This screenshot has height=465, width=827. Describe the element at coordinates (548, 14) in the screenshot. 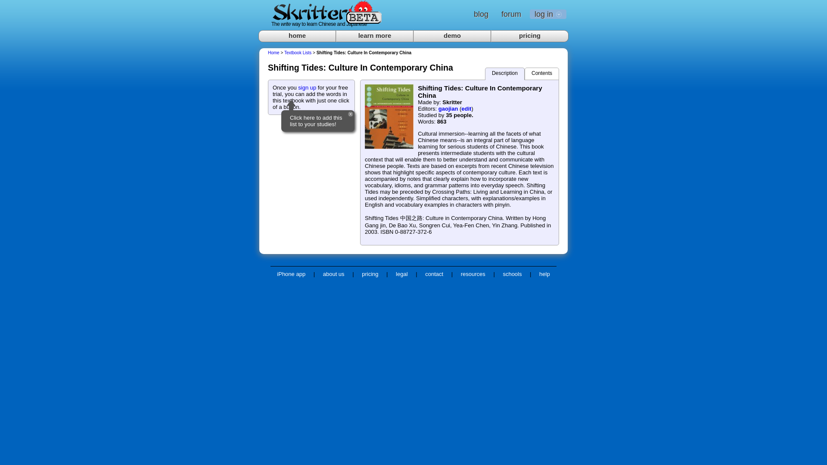

I see `log in` at that location.